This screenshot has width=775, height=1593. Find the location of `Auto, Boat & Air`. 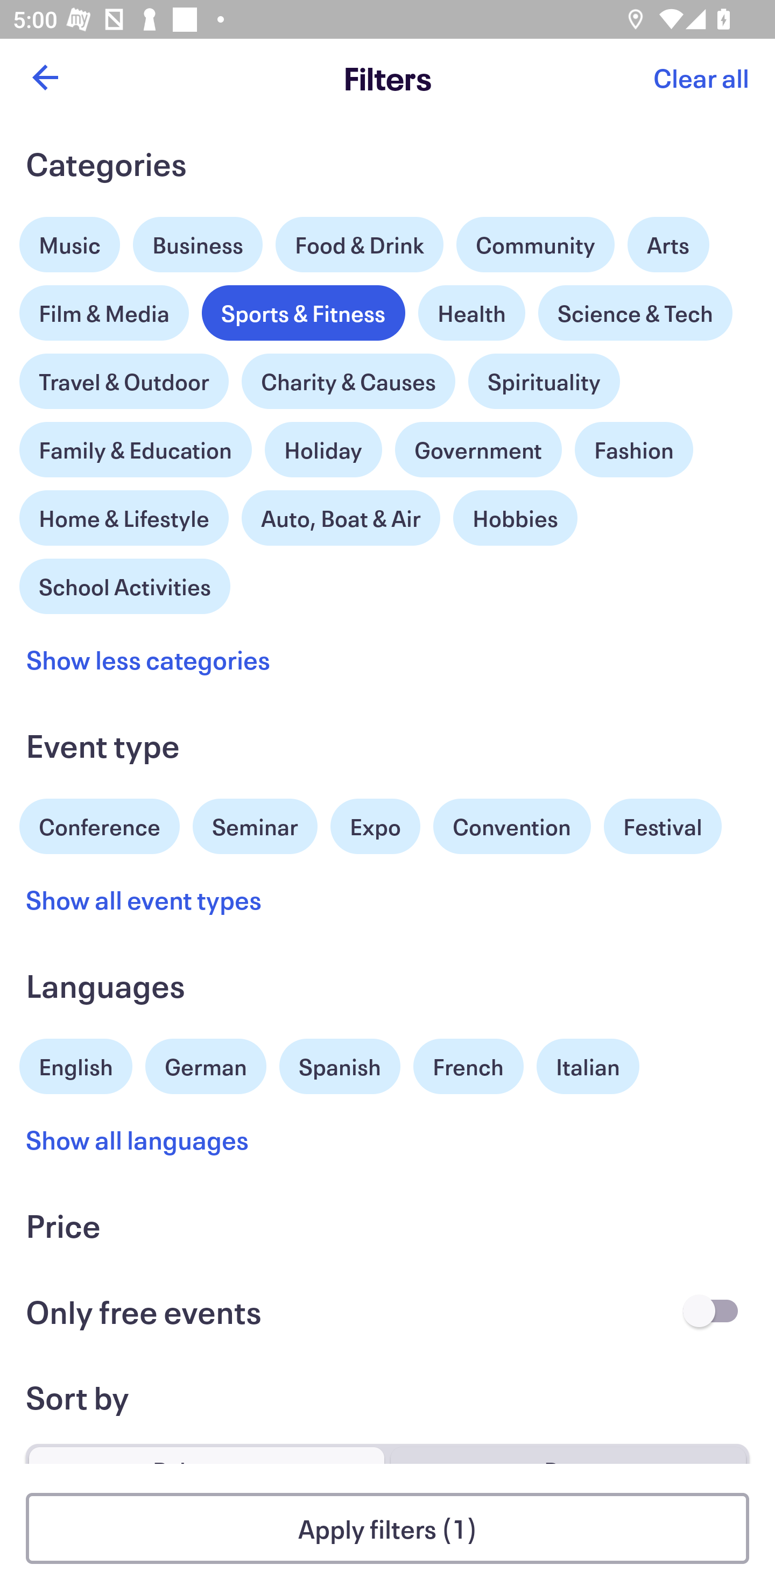

Auto, Boat & Air is located at coordinates (341, 518).